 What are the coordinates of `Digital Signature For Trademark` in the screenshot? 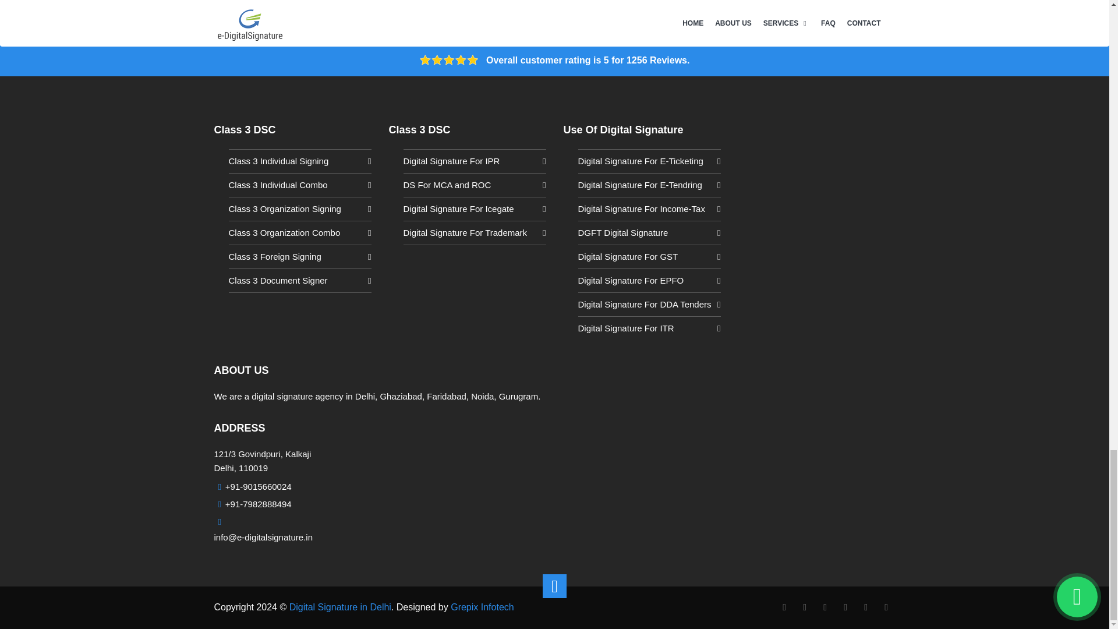 It's located at (474, 233).